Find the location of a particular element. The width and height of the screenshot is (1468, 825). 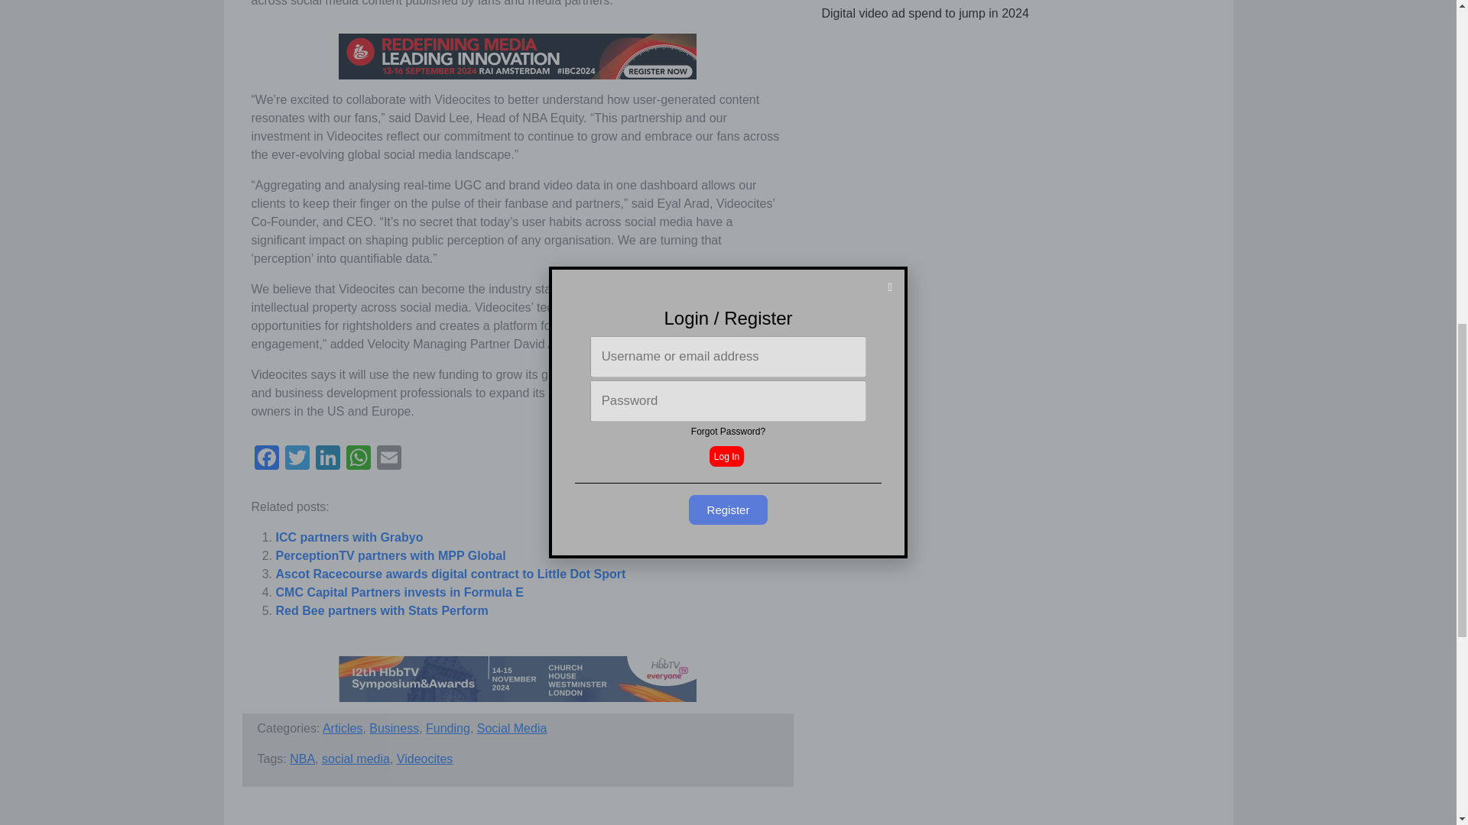

Email is located at coordinates (388, 459).